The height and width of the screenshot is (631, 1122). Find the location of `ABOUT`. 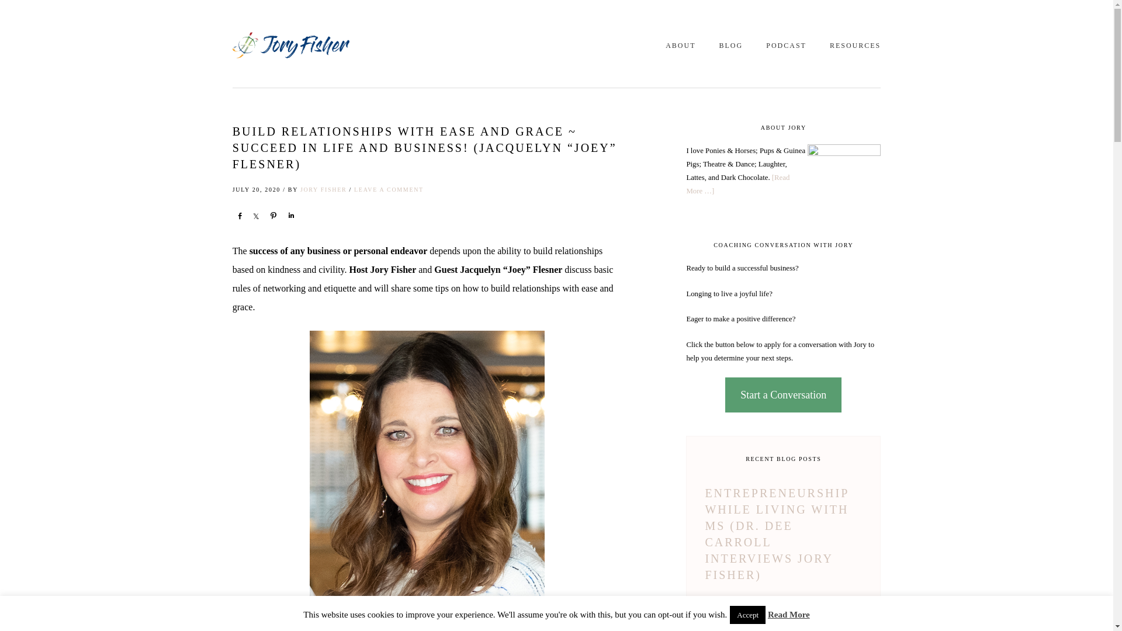

ABOUT is located at coordinates (680, 44).